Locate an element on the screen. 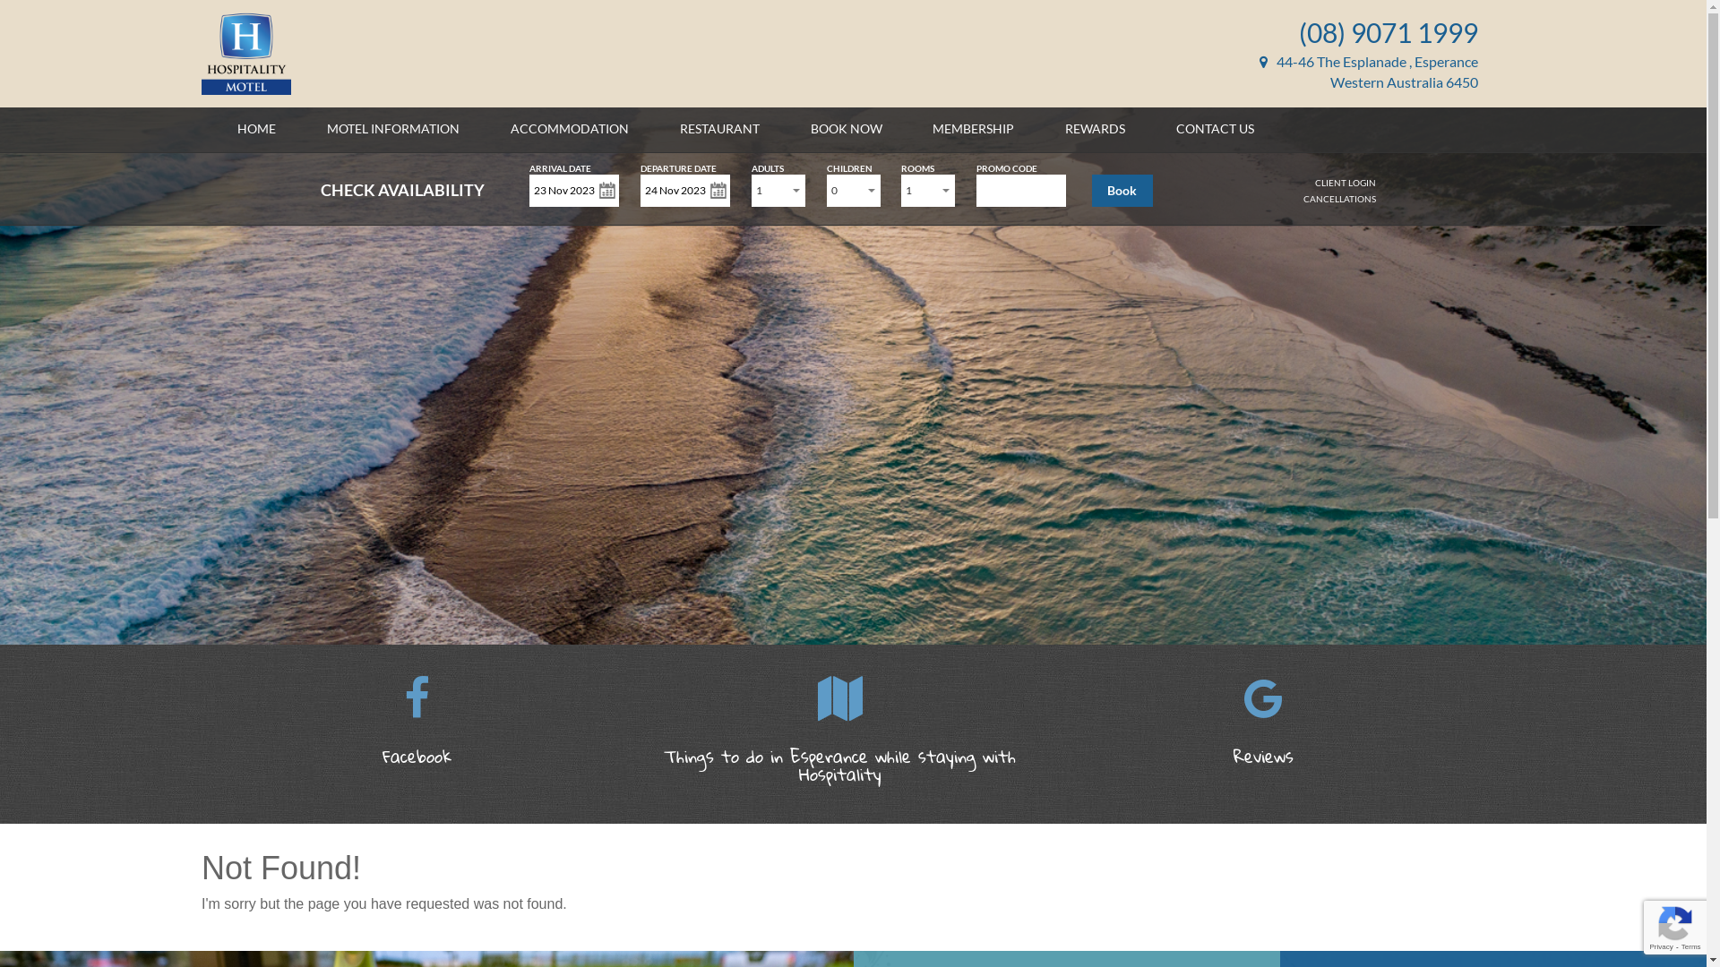  Reviews is located at coordinates (1264, 734).